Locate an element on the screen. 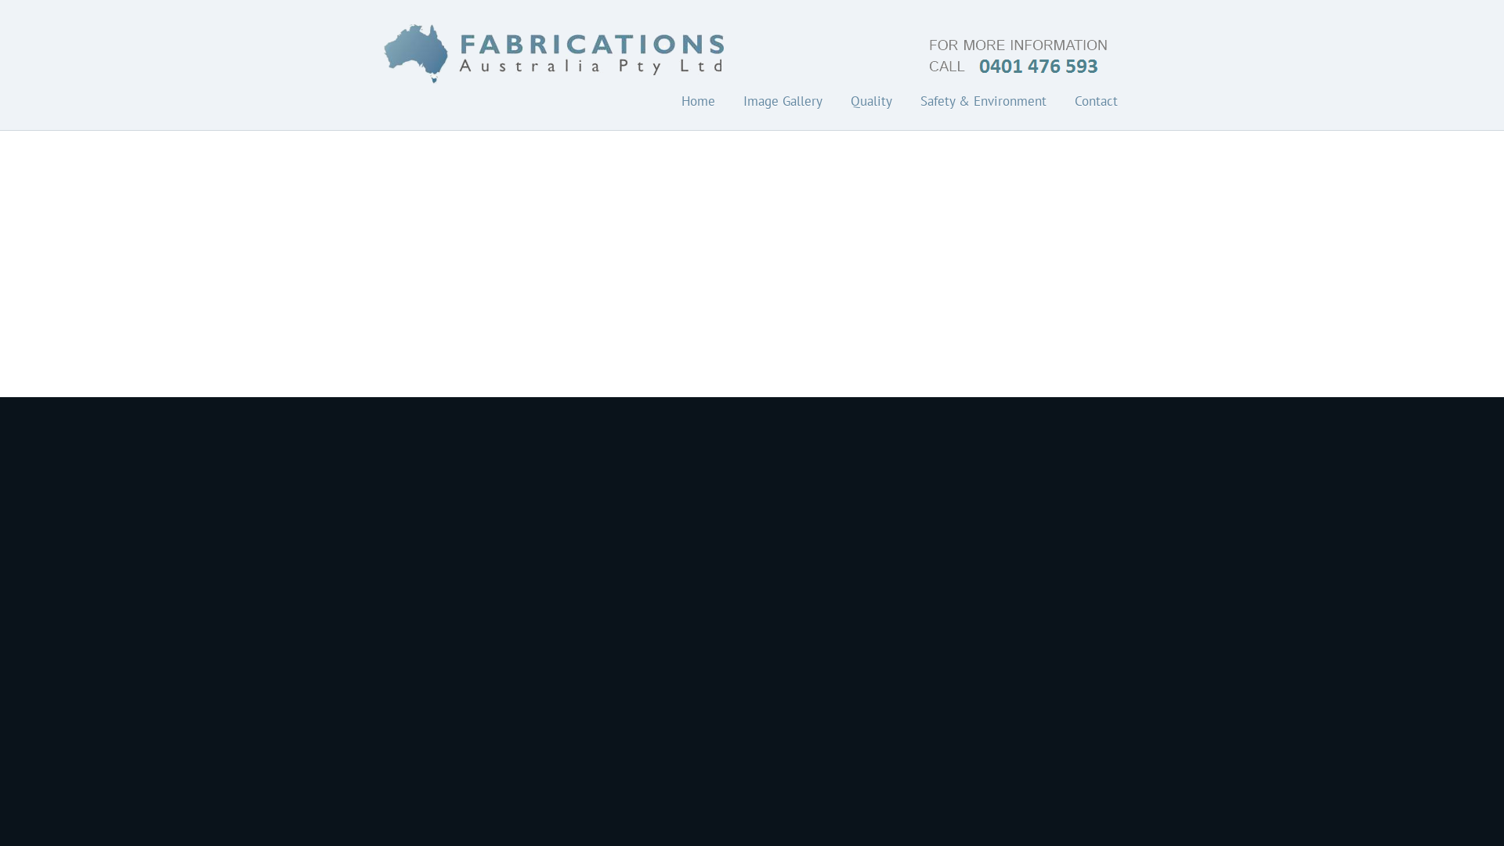  Safety & Environment is located at coordinates (984, 101).